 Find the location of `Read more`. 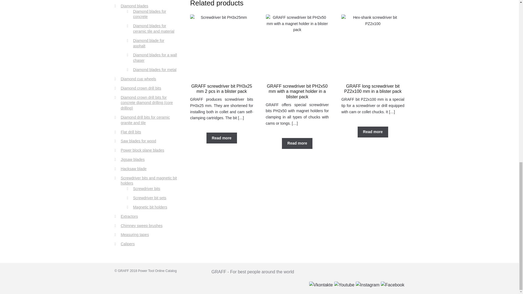

Read more is located at coordinates (297, 143).